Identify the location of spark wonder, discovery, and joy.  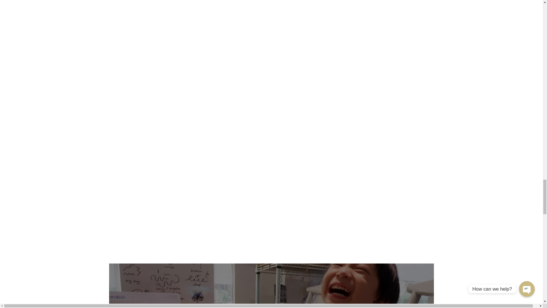
(271, 286).